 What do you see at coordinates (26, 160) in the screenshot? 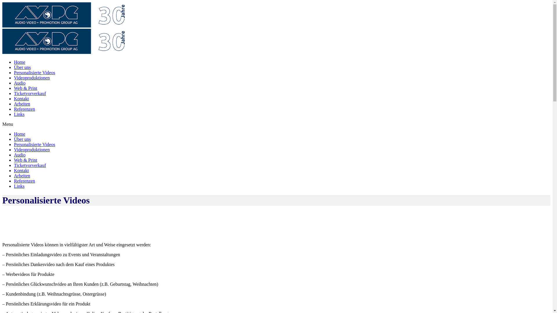
I see `Web & Print` at bounding box center [26, 160].